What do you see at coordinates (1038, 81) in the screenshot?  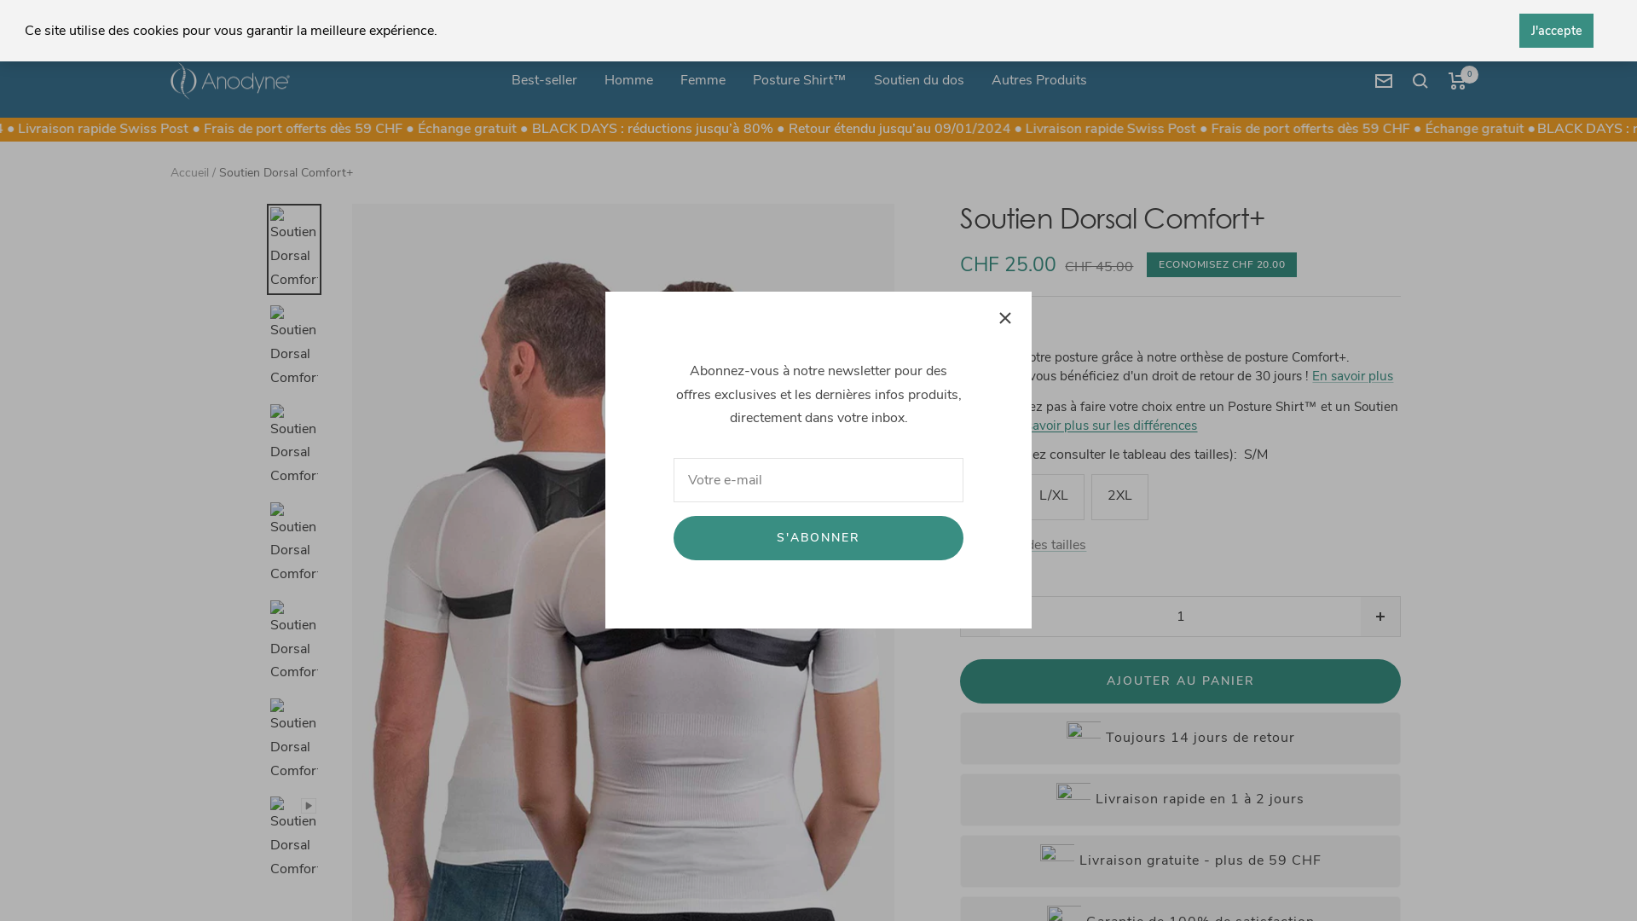 I see `Autres Produits` at bounding box center [1038, 81].